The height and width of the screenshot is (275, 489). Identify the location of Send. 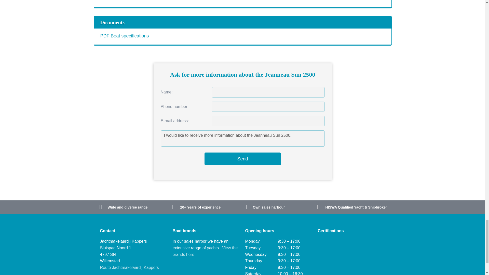
(242, 159).